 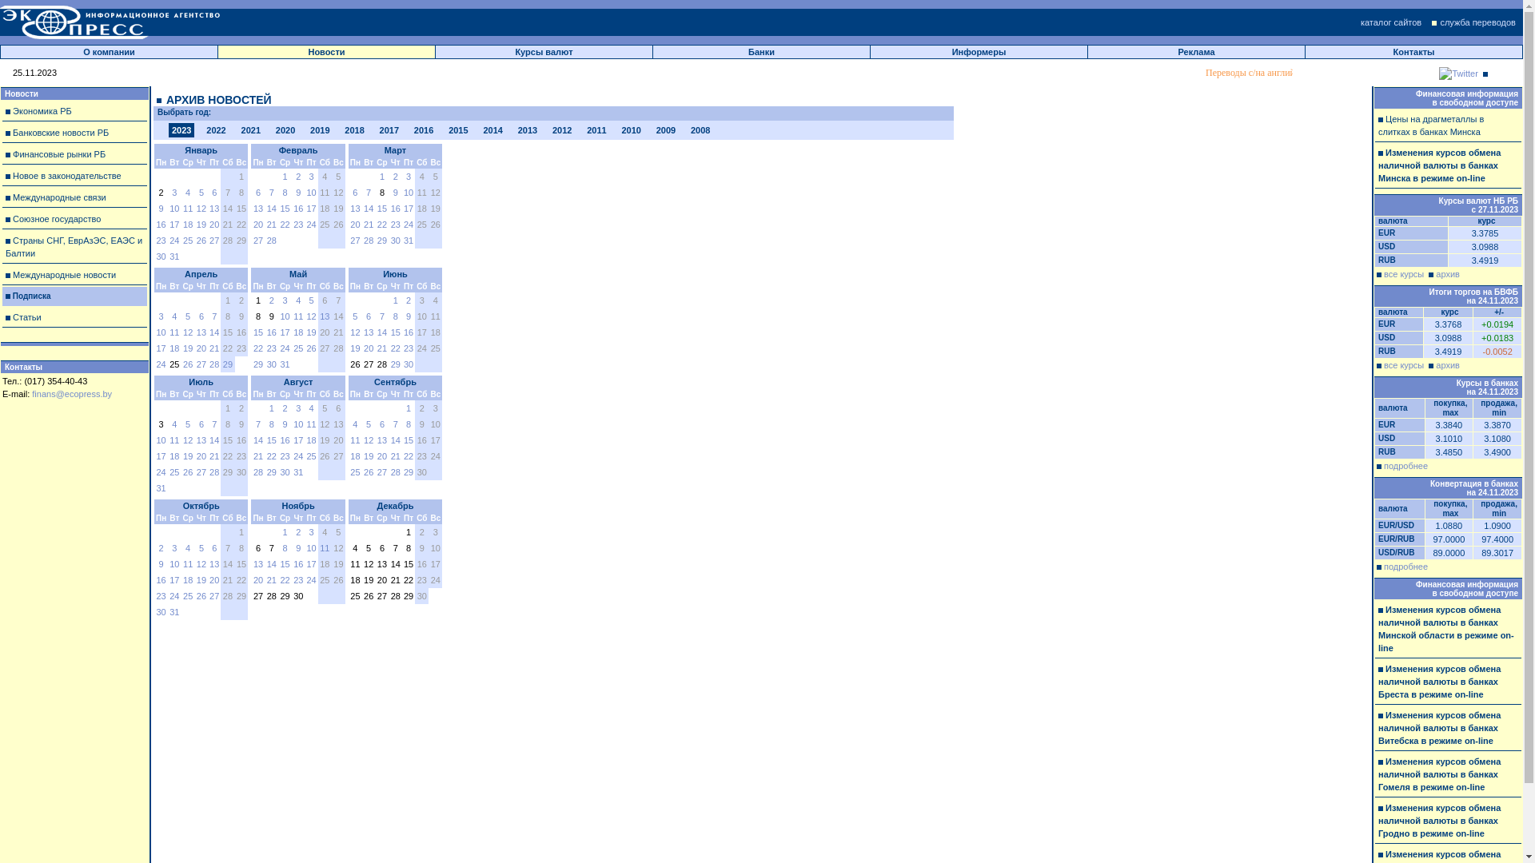 What do you see at coordinates (298, 209) in the screenshot?
I see `16` at bounding box center [298, 209].